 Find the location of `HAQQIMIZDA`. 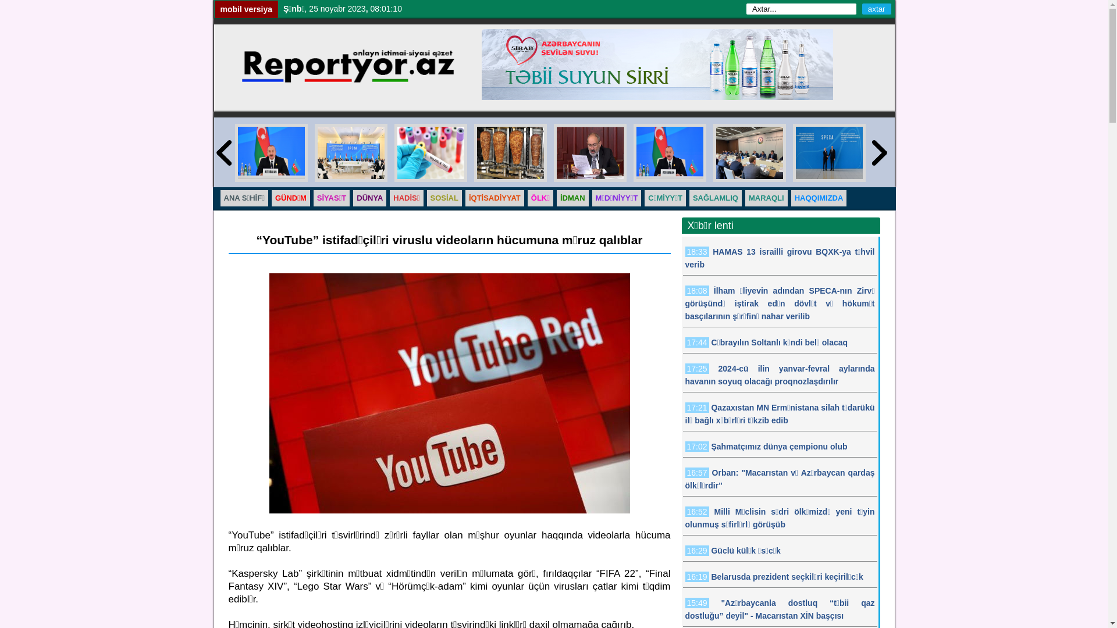

HAQQIMIZDA is located at coordinates (819, 198).